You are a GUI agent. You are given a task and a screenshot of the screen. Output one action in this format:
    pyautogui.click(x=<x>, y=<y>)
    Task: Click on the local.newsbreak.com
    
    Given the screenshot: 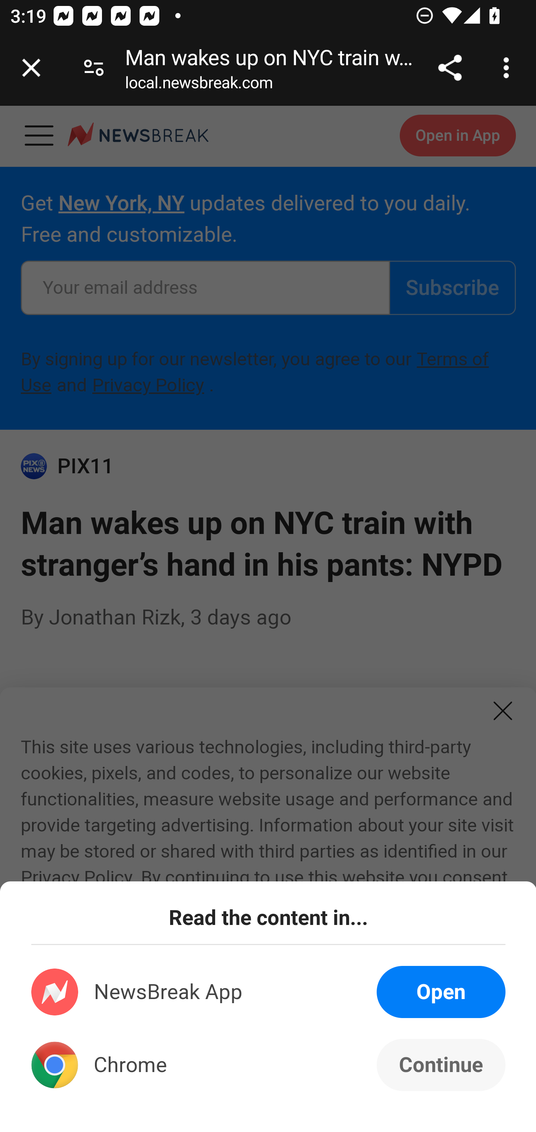 What is the action you would take?
    pyautogui.click(x=199, y=85)
    